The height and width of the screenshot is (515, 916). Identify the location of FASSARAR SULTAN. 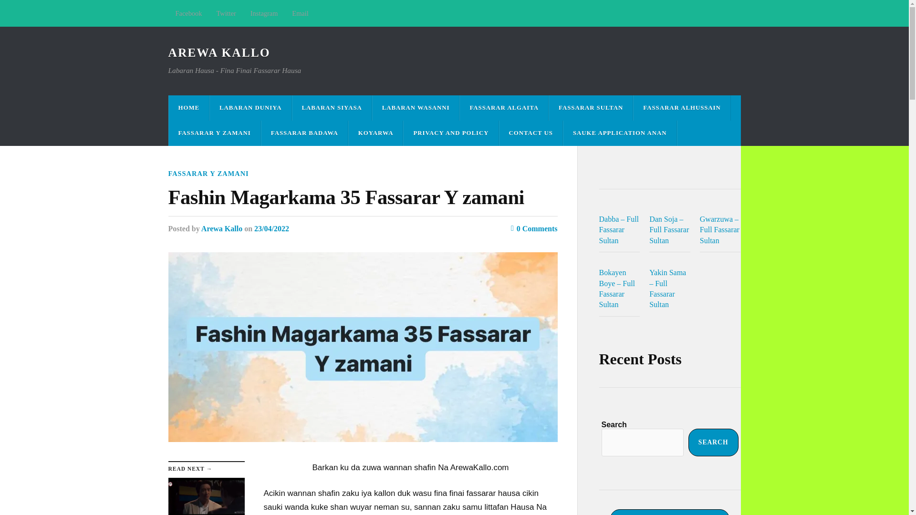
(591, 108).